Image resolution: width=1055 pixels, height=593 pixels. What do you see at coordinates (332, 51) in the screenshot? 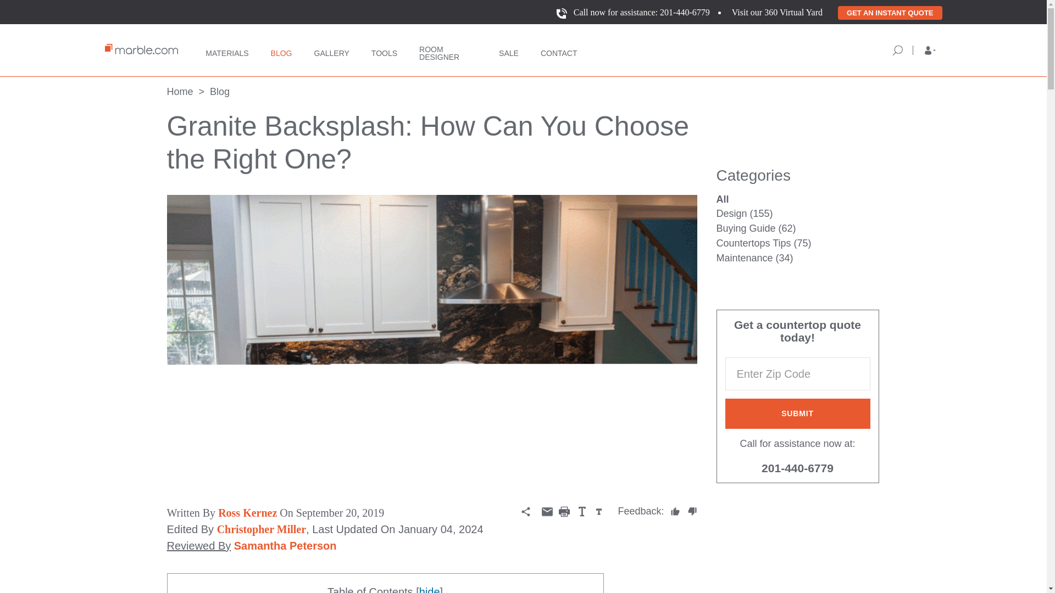
I see `GALLERY` at bounding box center [332, 51].